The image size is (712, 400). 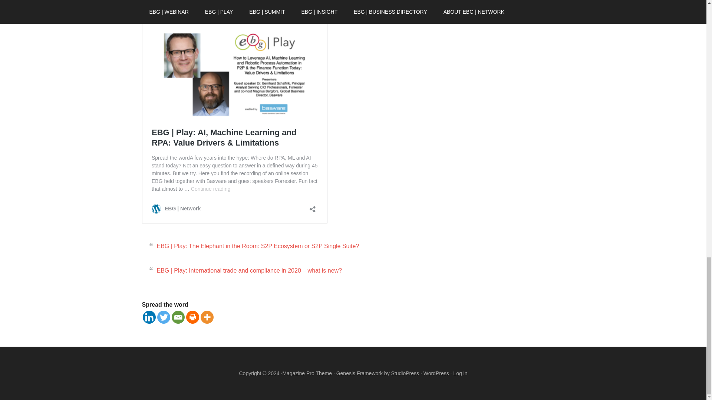 I want to click on Basware, so click(x=279, y=2).